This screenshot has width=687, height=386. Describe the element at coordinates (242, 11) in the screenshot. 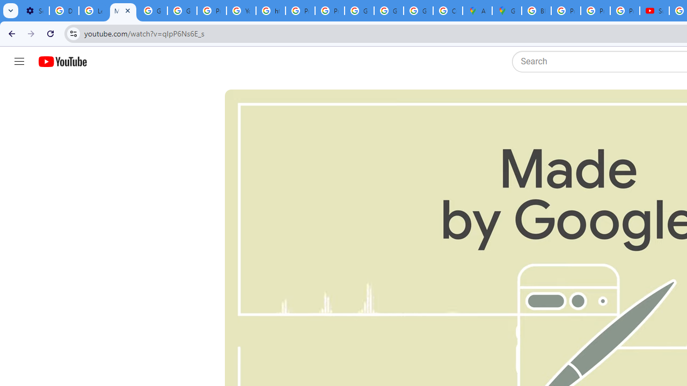

I see `YouTube` at that location.